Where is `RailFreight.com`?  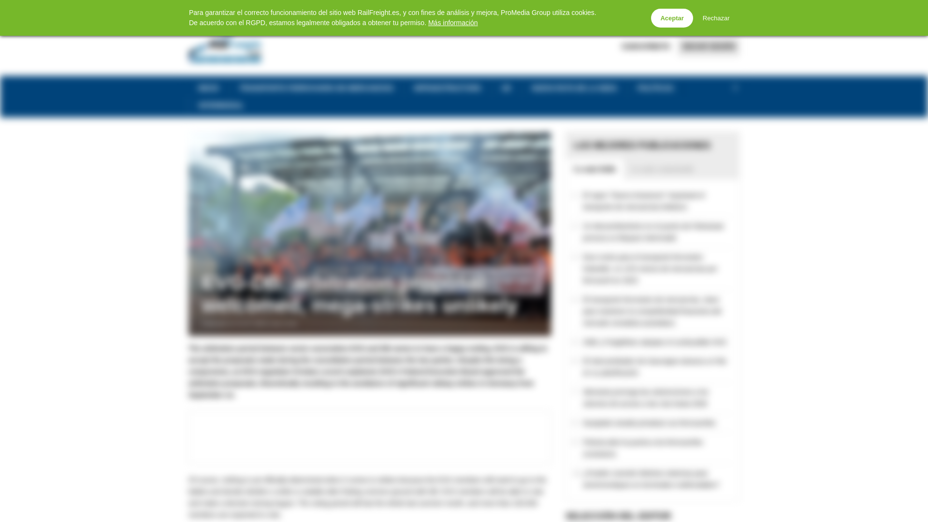
RailFreight.com is located at coordinates (577, 8).